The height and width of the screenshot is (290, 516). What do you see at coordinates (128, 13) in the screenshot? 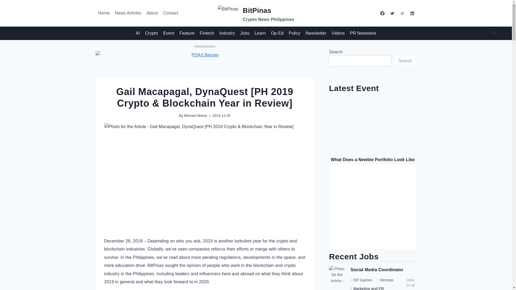
I see `News Articles` at bounding box center [128, 13].